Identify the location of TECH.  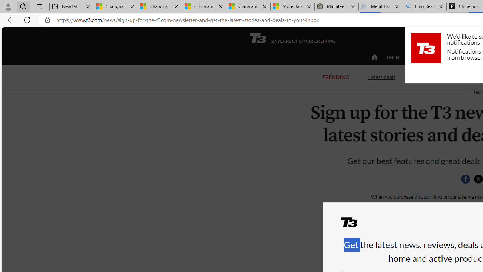
(392, 57).